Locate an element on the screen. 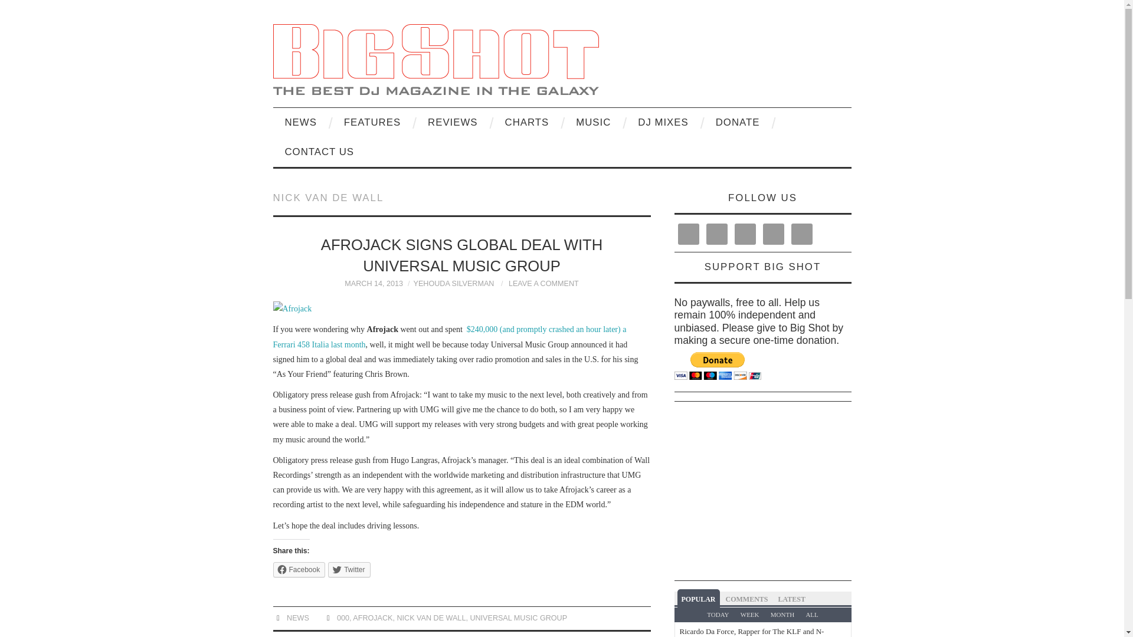 Image resolution: width=1133 pixels, height=637 pixels. Click to share on Facebook is located at coordinates (299, 569).